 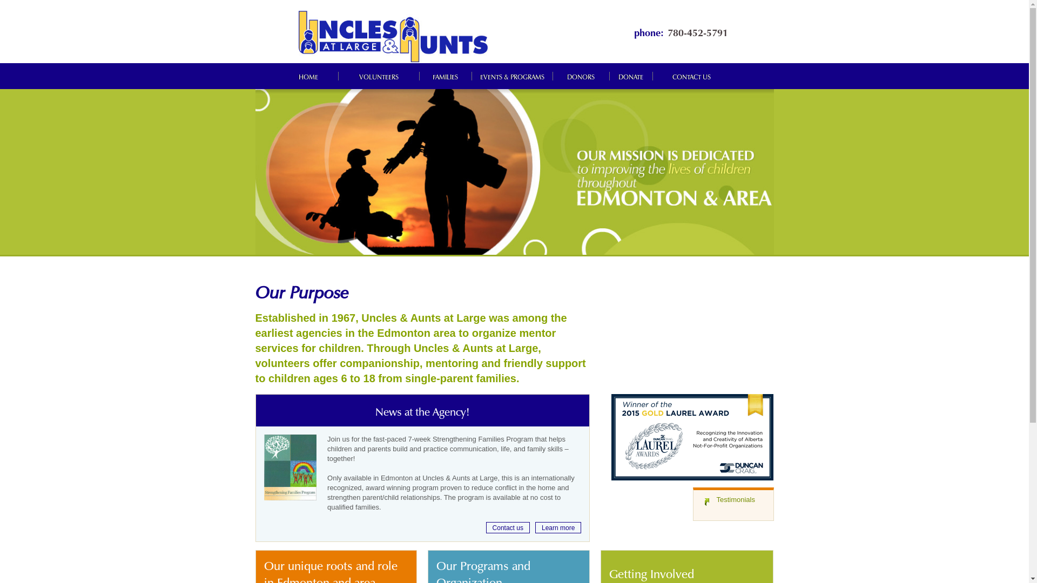 What do you see at coordinates (445, 76) in the screenshot?
I see `FAMILIES` at bounding box center [445, 76].